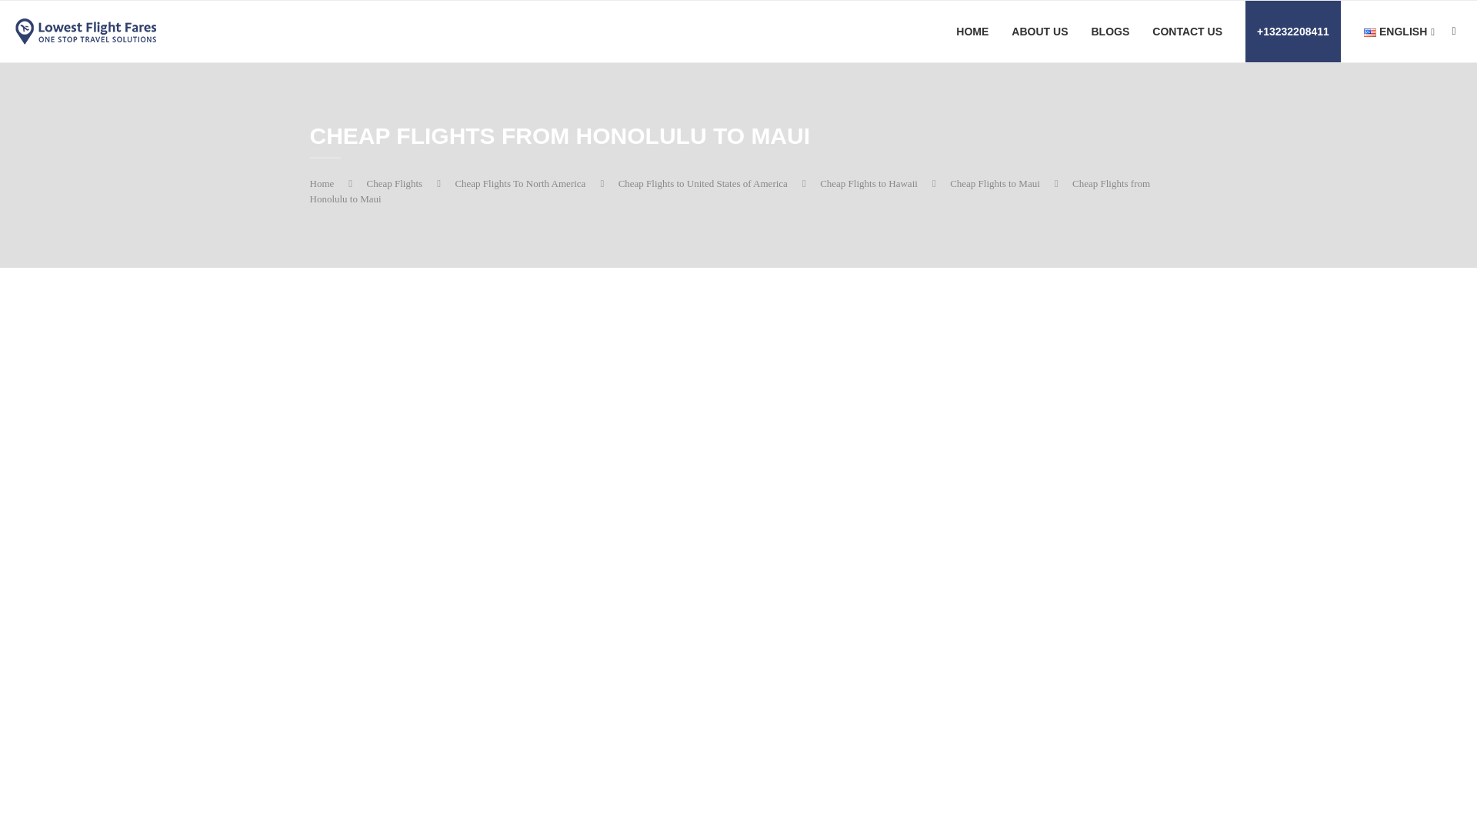  I want to click on Cheap Flights to Maui, so click(994, 183).